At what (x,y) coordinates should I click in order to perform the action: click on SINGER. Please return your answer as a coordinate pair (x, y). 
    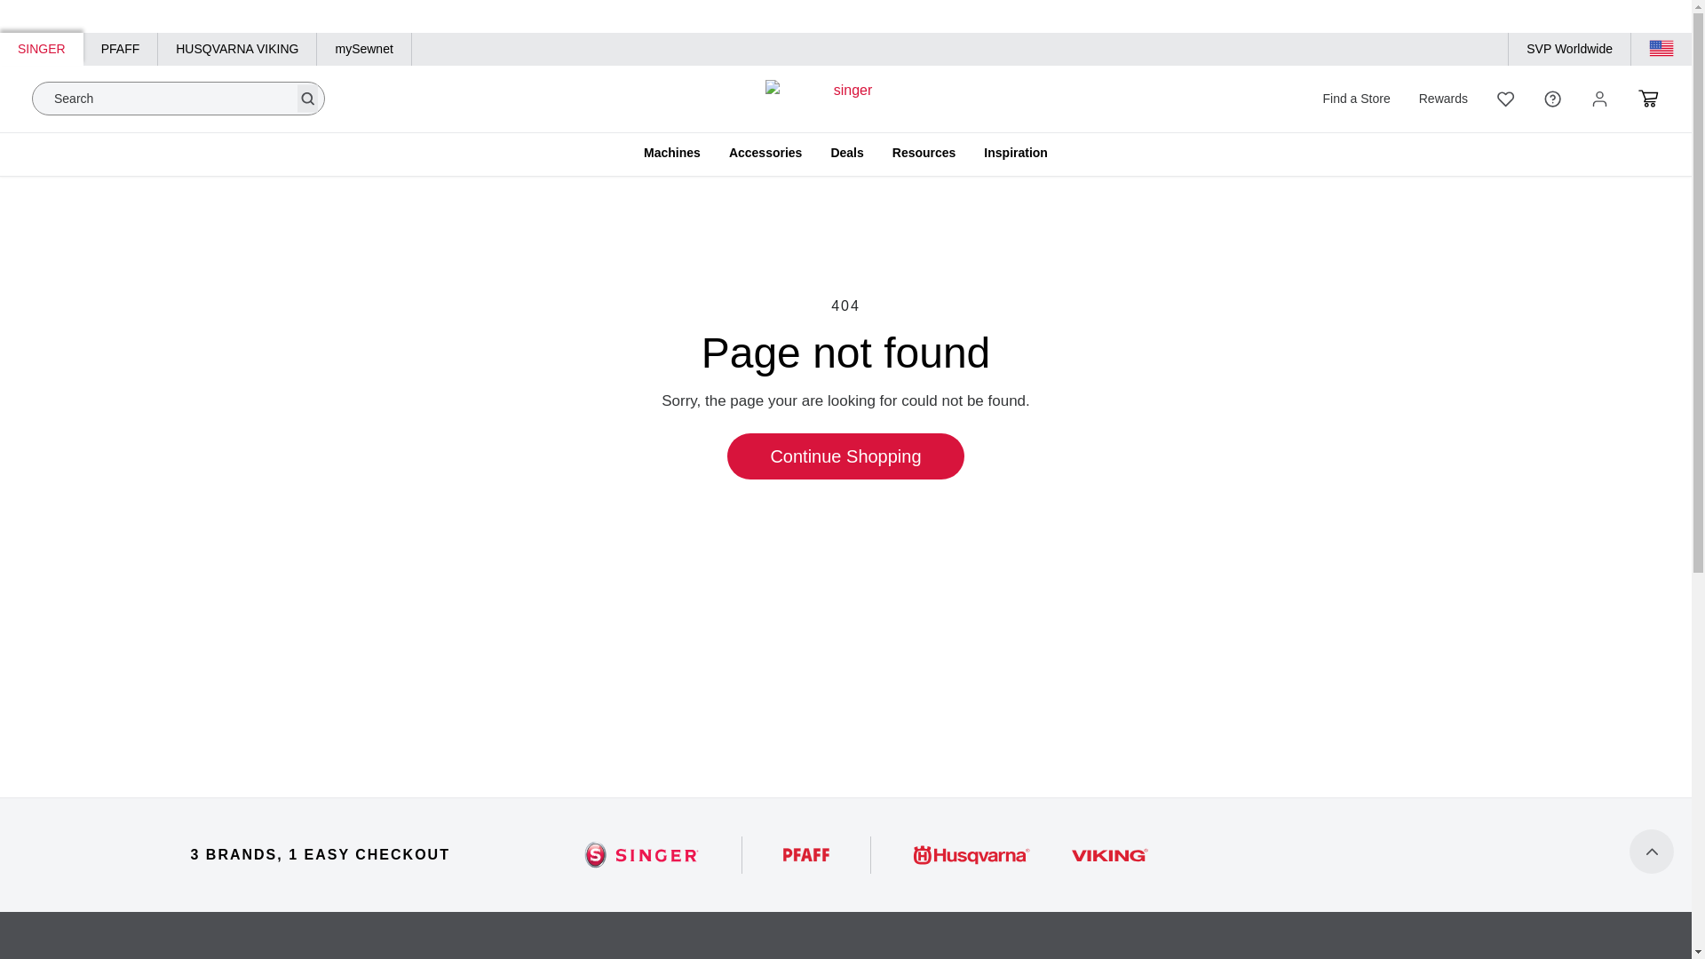
    Looking at the image, I should click on (42, 49).